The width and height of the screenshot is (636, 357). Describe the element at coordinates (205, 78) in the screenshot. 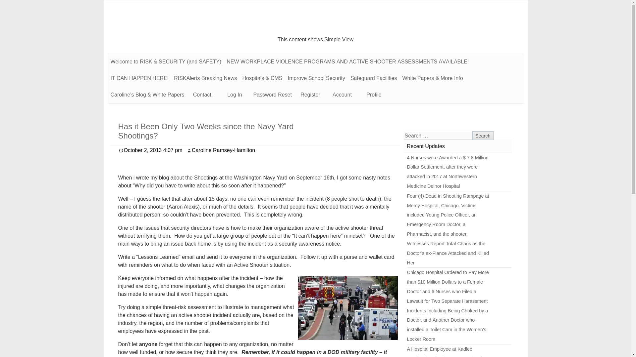

I see `RISKAlerts Breaking News` at that location.